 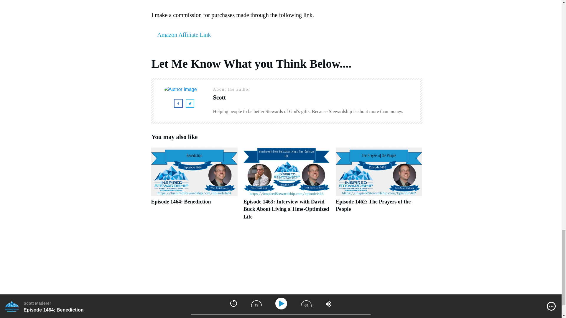 I want to click on Episode 1462: The Prayers of the People, so click(x=379, y=187).